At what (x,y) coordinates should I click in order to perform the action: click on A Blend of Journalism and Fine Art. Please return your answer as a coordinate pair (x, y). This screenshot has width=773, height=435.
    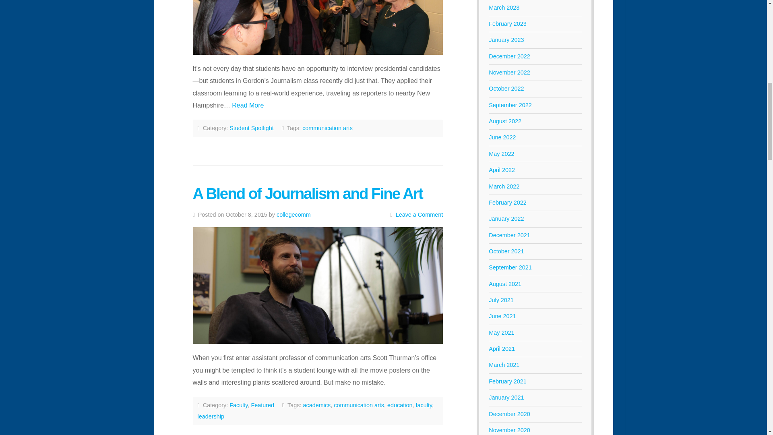
    Looking at the image, I should click on (307, 193).